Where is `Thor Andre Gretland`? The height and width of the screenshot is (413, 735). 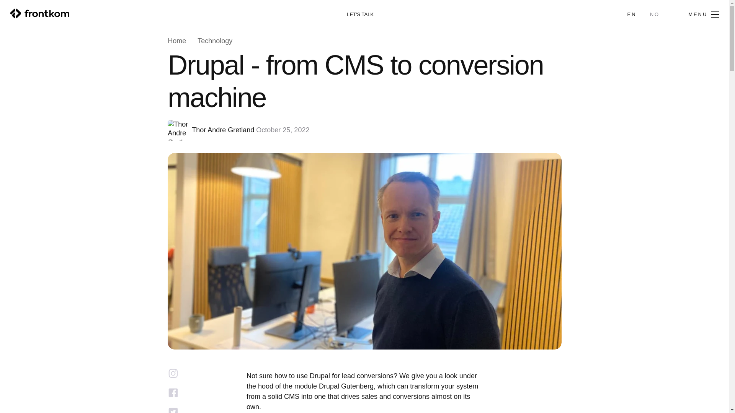
Thor Andre Gretland is located at coordinates (223, 130).